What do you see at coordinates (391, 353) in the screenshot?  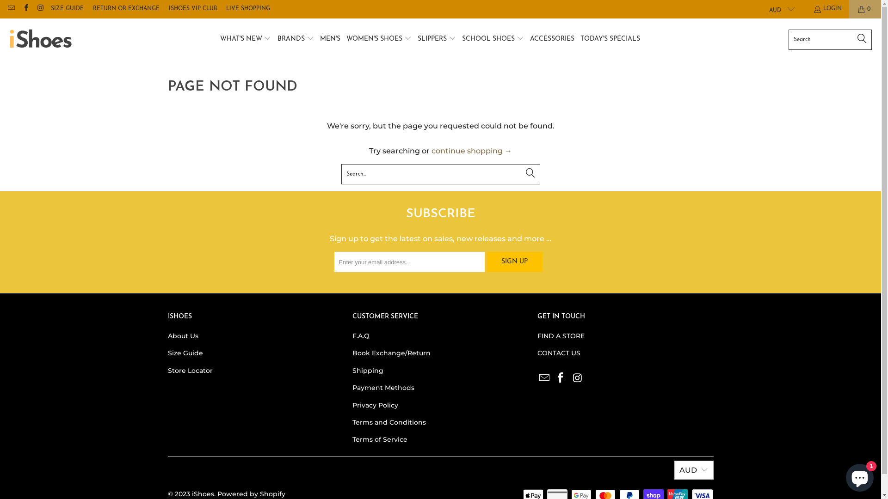 I see `Book Exchange/Return` at bounding box center [391, 353].